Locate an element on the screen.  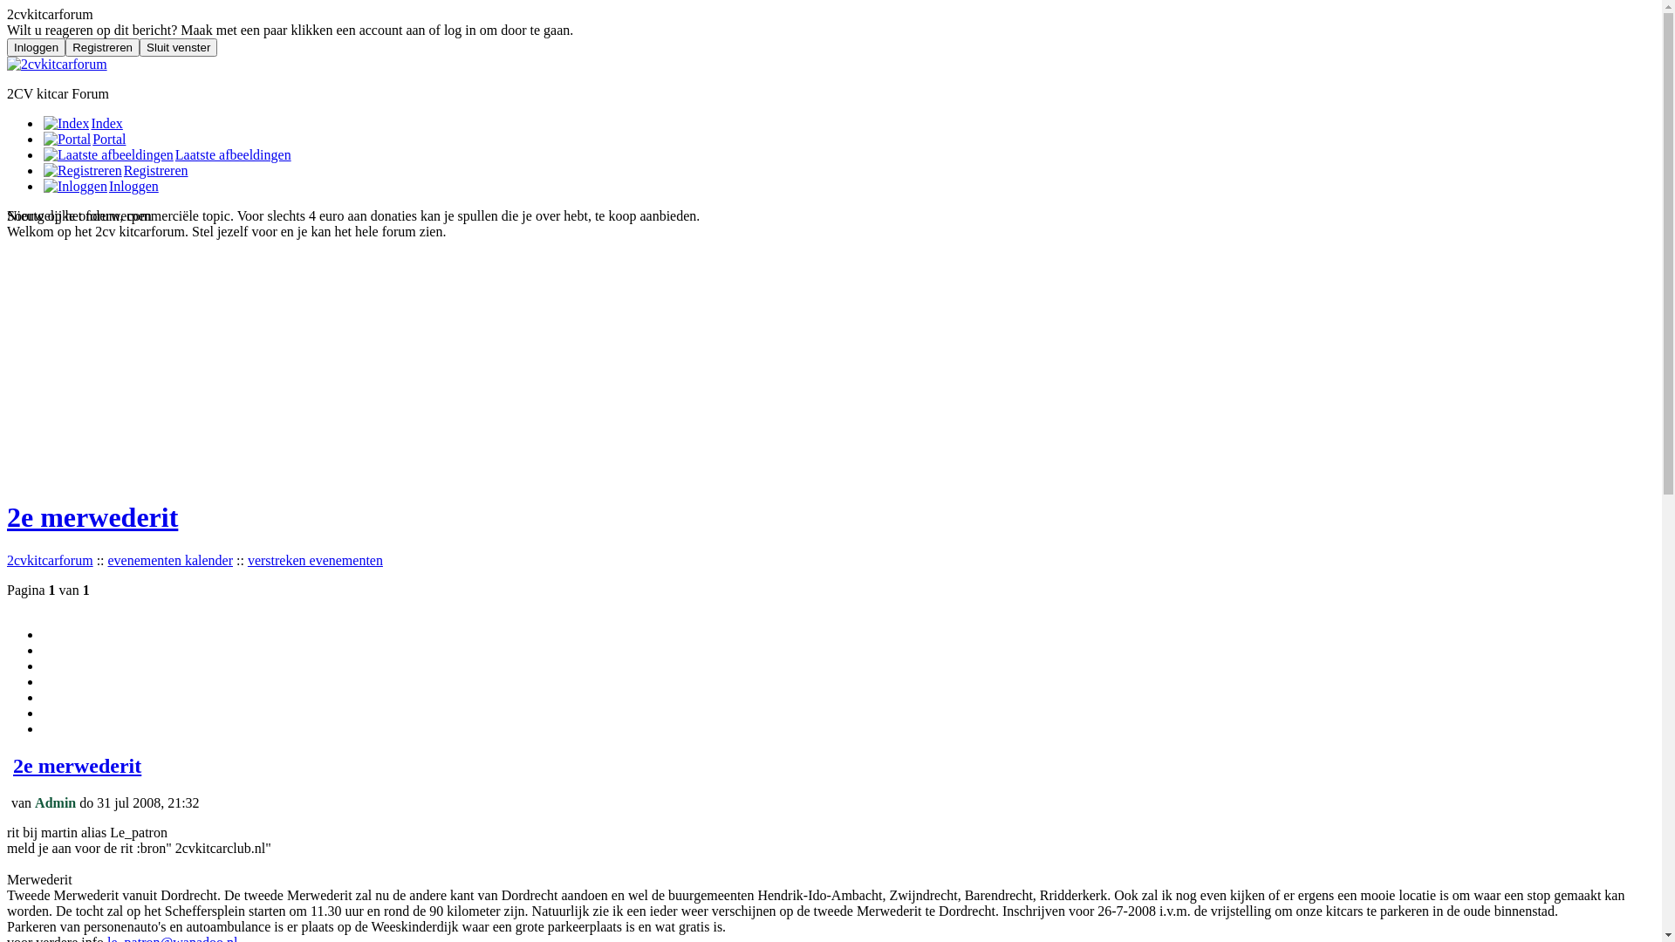
Inloggen is located at coordinates (100, 187).